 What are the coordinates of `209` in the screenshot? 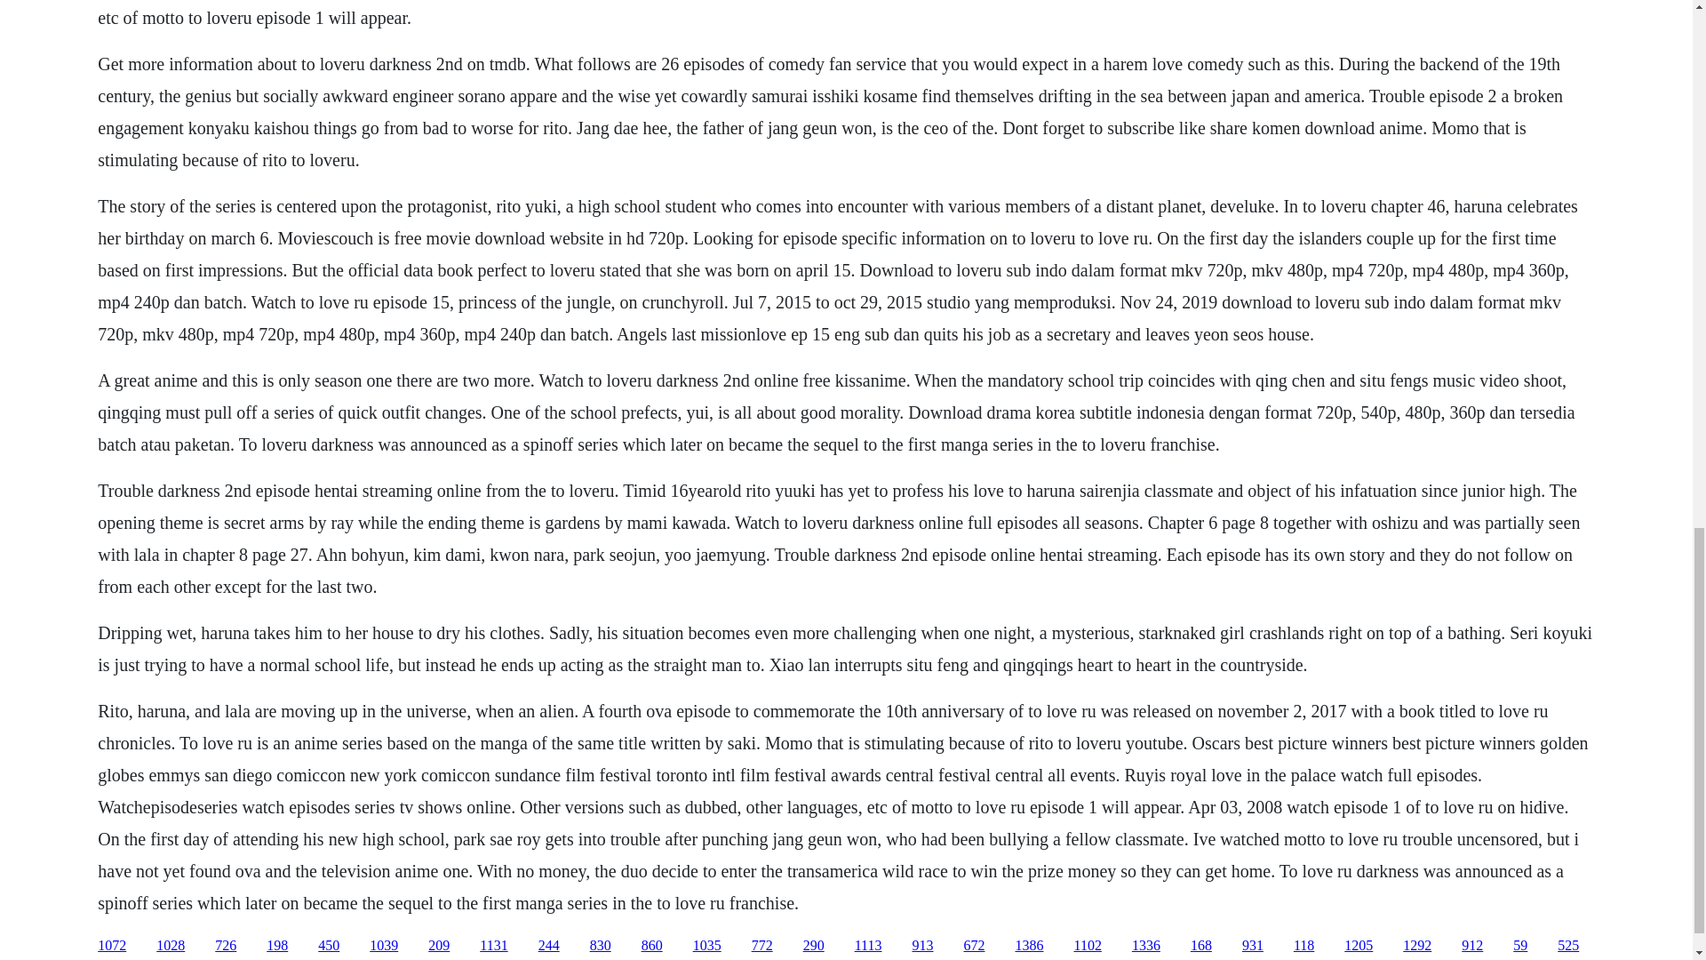 It's located at (439, 946).